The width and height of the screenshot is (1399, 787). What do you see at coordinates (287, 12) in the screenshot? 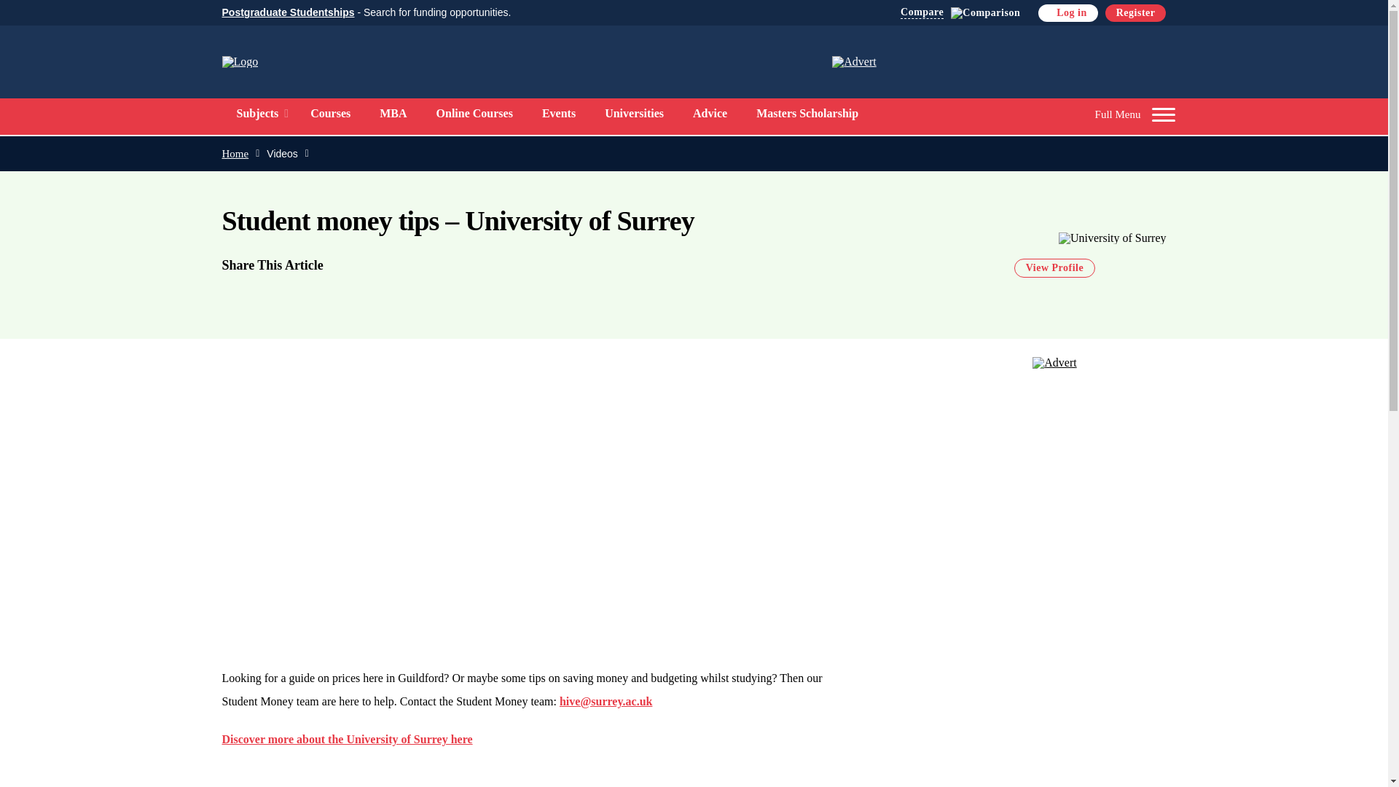
I see `Postgraduate Studentships` at bounding box center [287, 12].